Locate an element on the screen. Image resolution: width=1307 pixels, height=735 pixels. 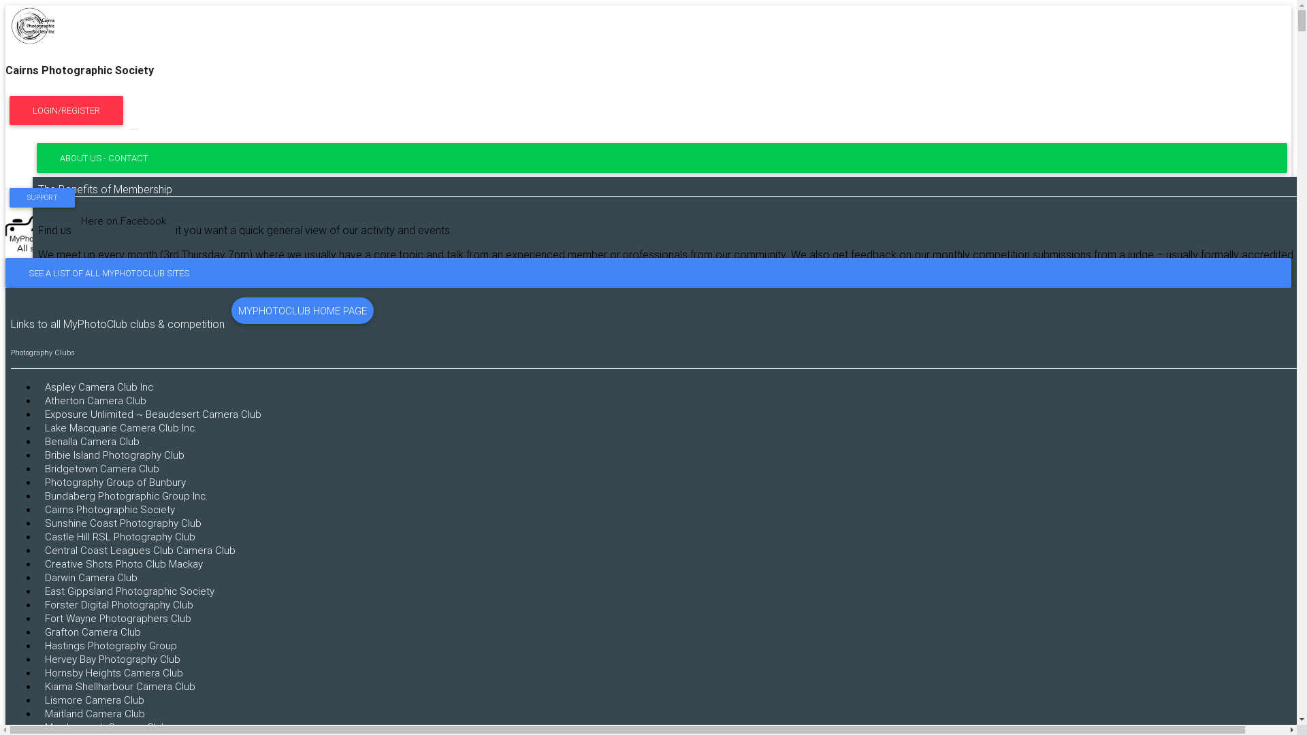
Hornsby Heights Camera Club is located at coordinates (114, 672).